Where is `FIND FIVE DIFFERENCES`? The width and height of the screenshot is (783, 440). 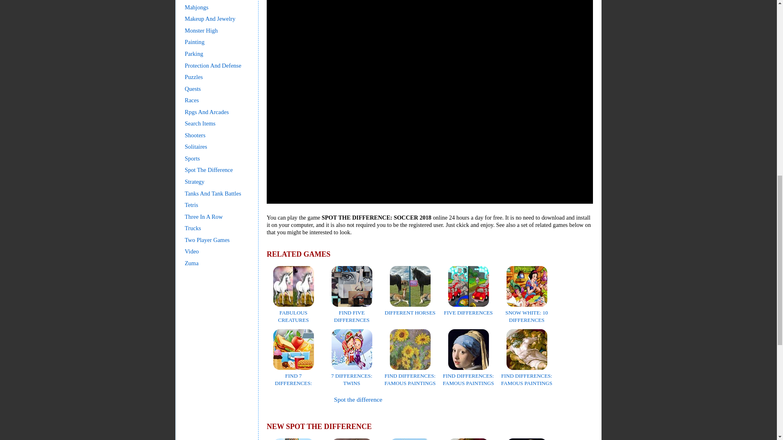
FIND FIVE DIFFERENCES is located at coordinates (352, 312).